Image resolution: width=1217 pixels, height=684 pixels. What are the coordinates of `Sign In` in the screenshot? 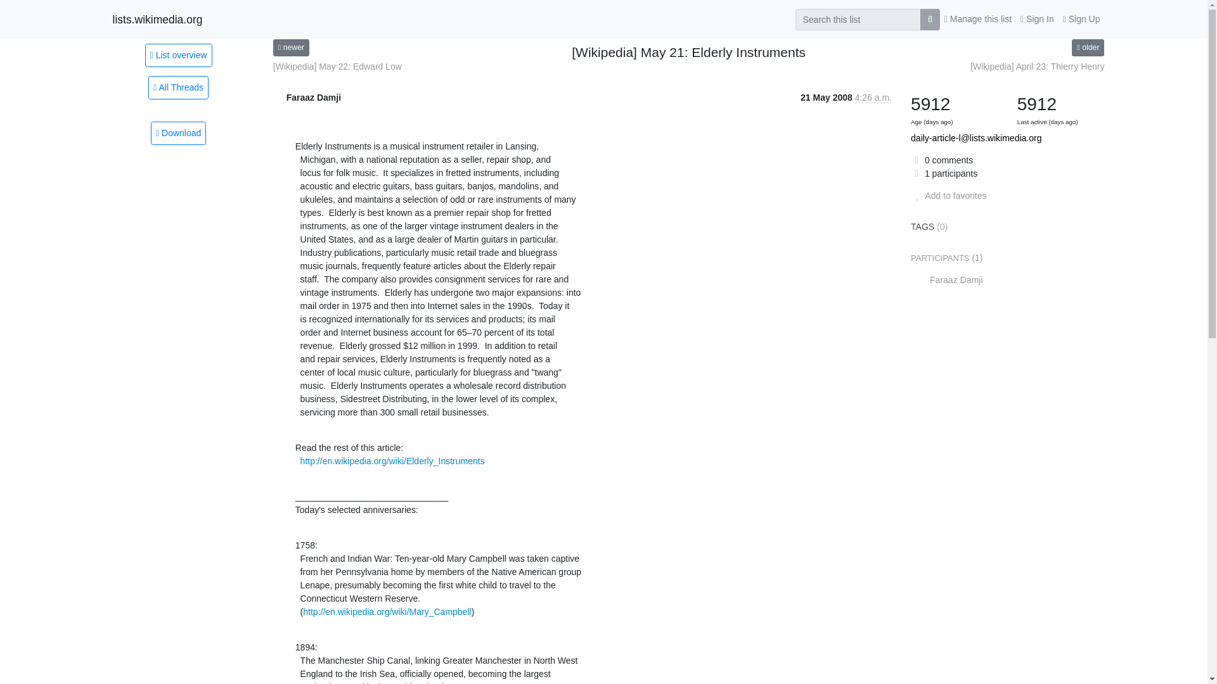 It's located at (1037, 19).